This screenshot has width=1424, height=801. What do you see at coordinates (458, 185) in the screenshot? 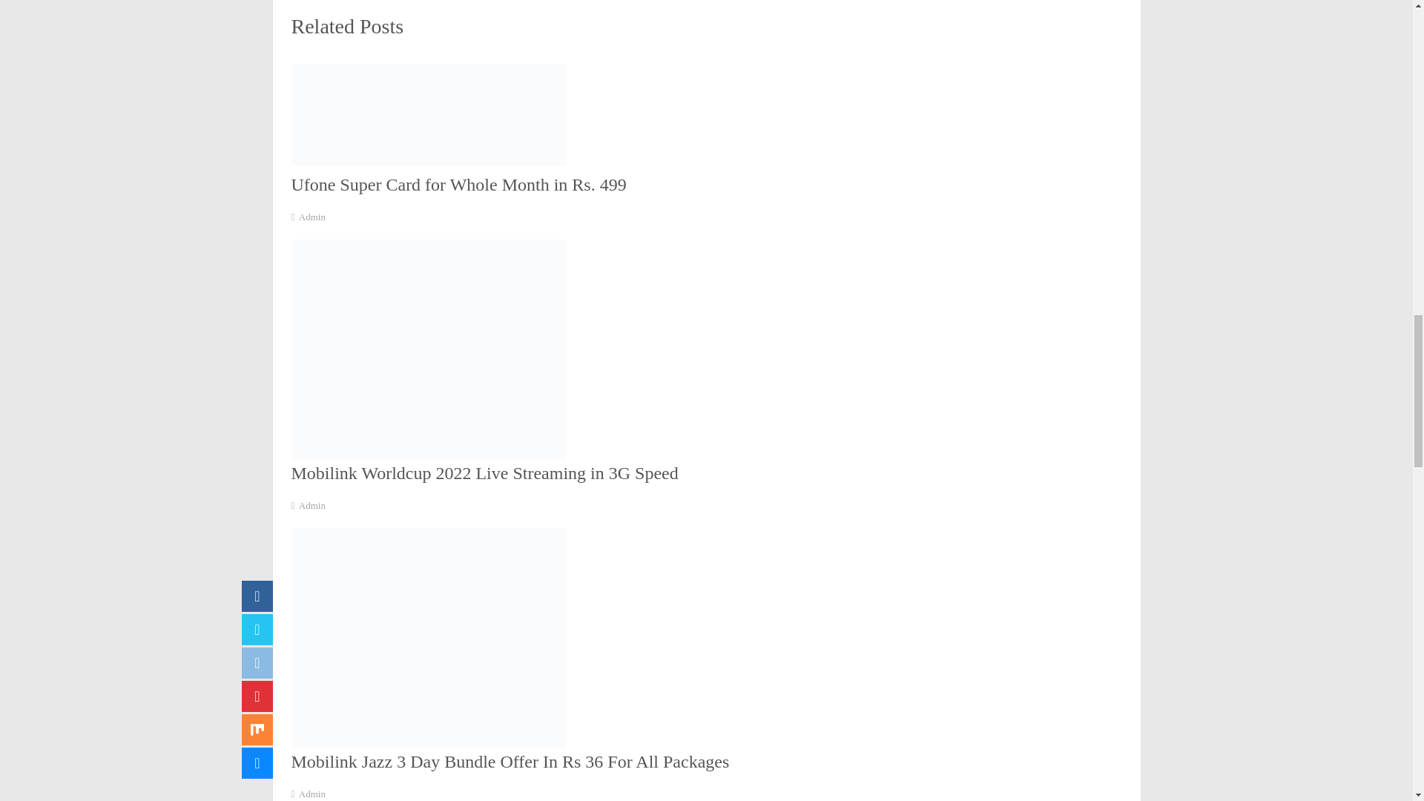
I see `Ufone Super Card for Whole Month in Rs. 499` at bounding box center [458, 185].